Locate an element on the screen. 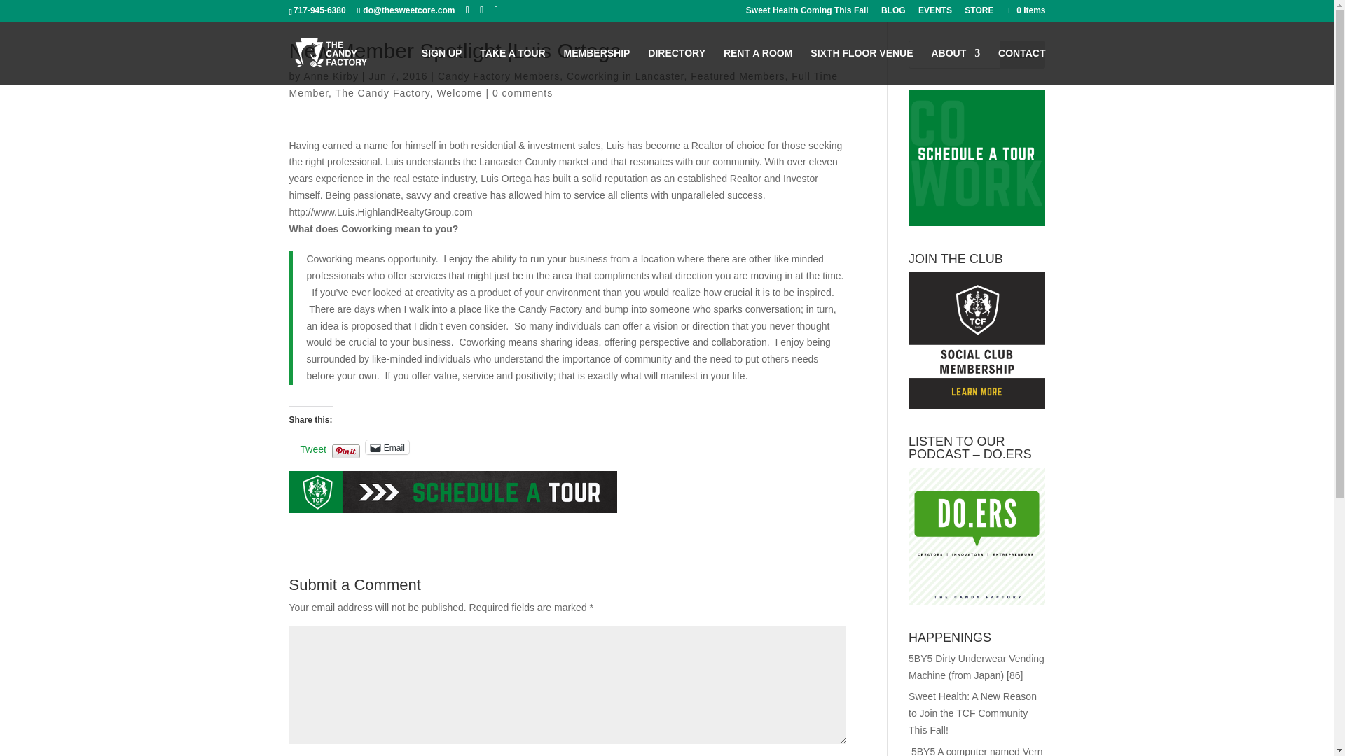  0 Items is located at coordinates (1024, 10).